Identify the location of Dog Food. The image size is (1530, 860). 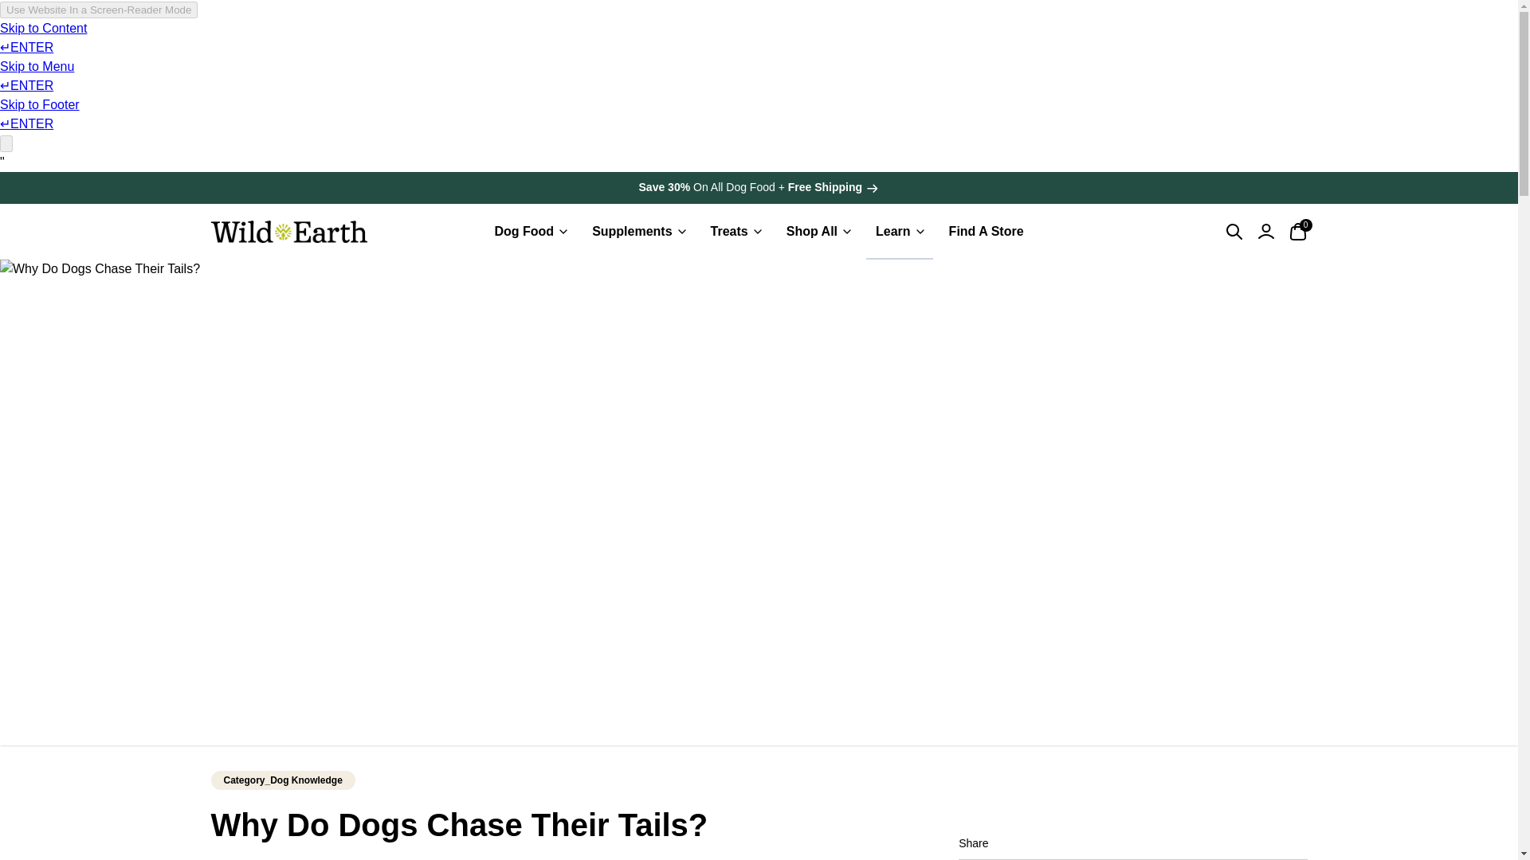
(1234, 231).